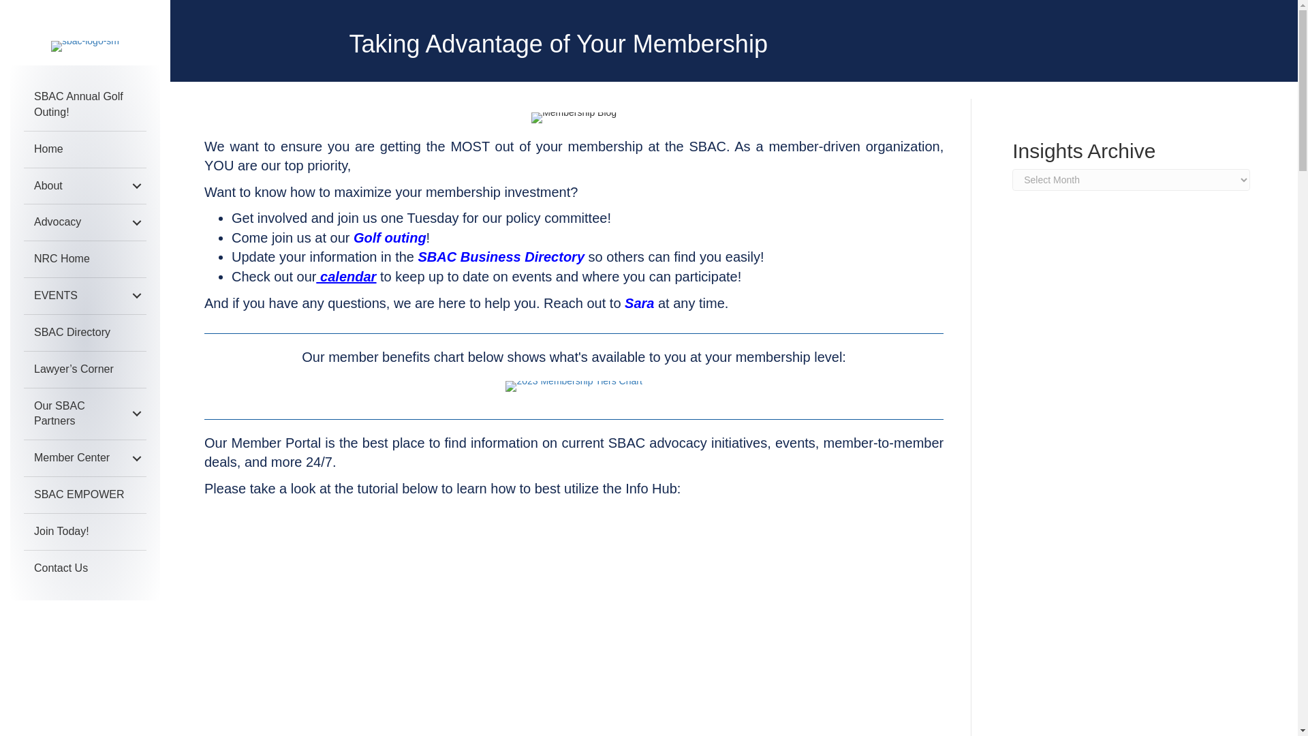 The width and height of the screenshot is (1308, 736). I want to click on calendar, so click(346, 277).